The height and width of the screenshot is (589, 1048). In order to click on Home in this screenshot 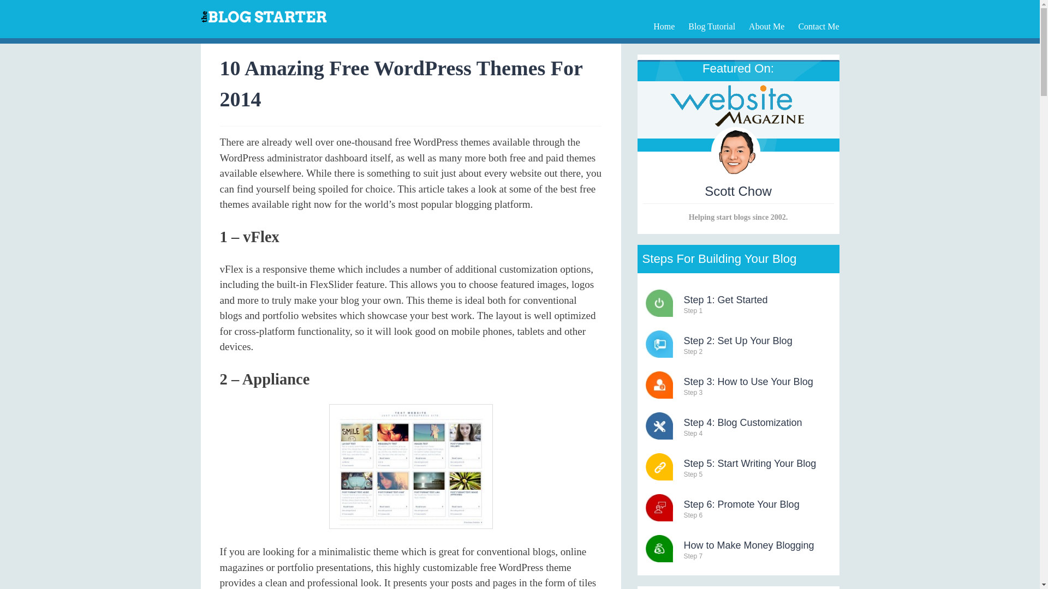, I will do `click(712, 26)`.